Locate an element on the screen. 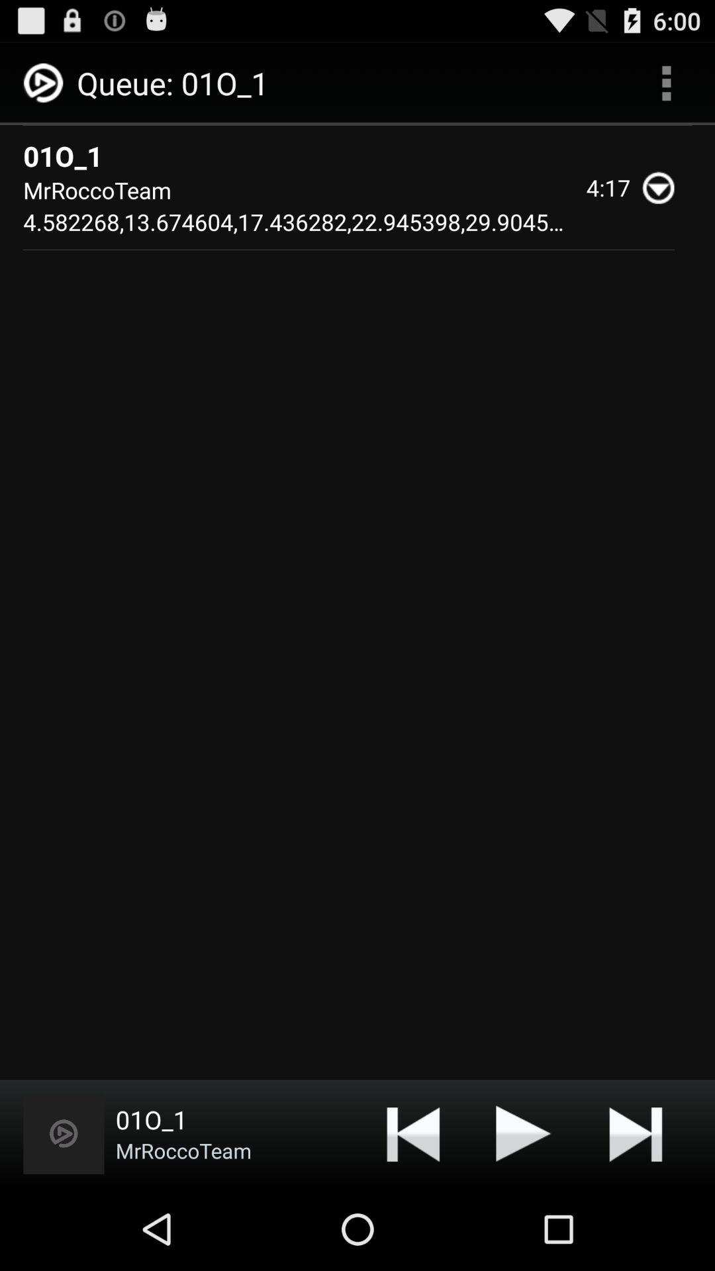 This screenshot has height=1271, width=715. open item next to the 4:17 item is located at coordinates (663, 188).